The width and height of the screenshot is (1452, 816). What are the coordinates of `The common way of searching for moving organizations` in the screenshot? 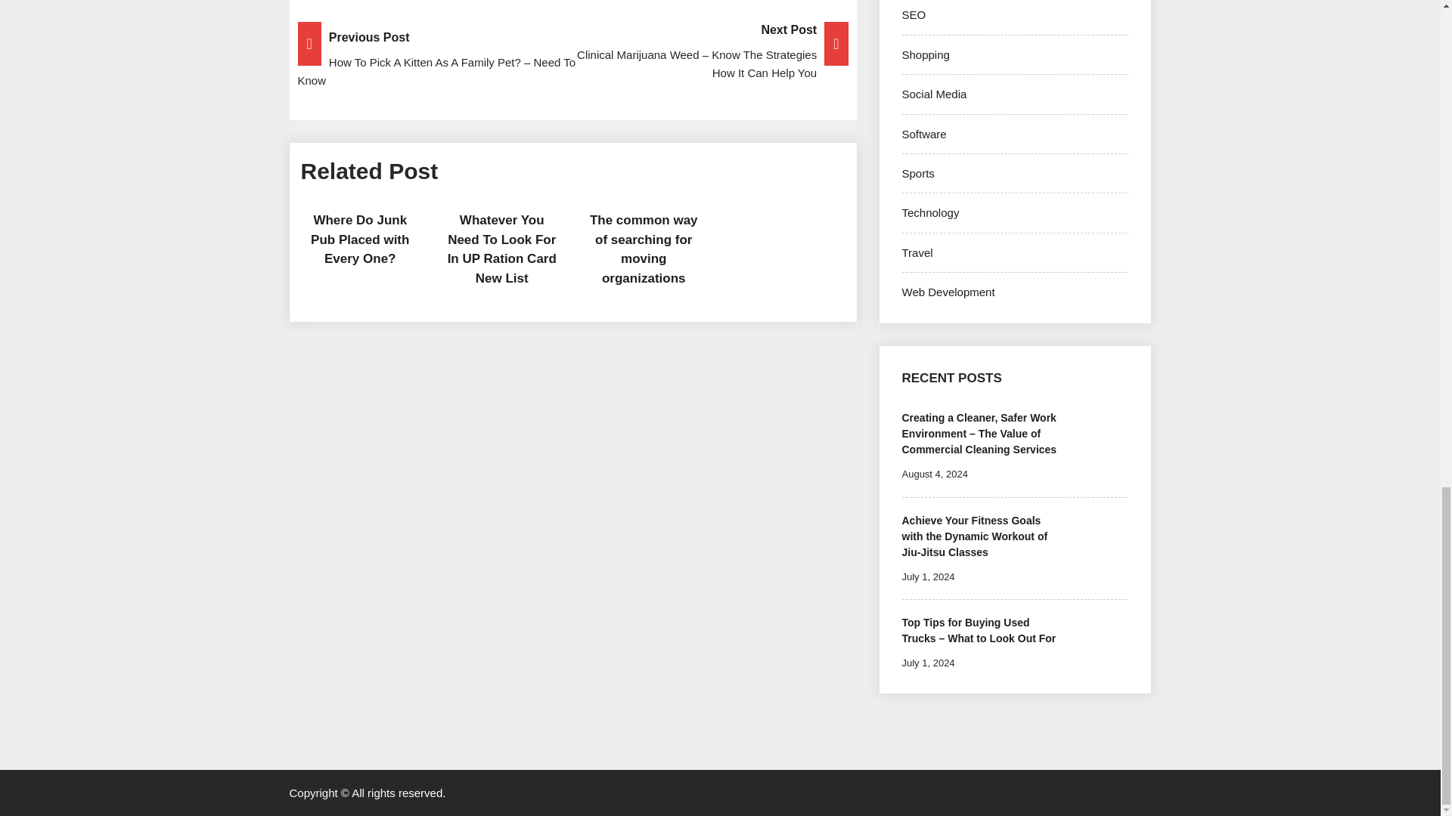 It's located at (644, 249).